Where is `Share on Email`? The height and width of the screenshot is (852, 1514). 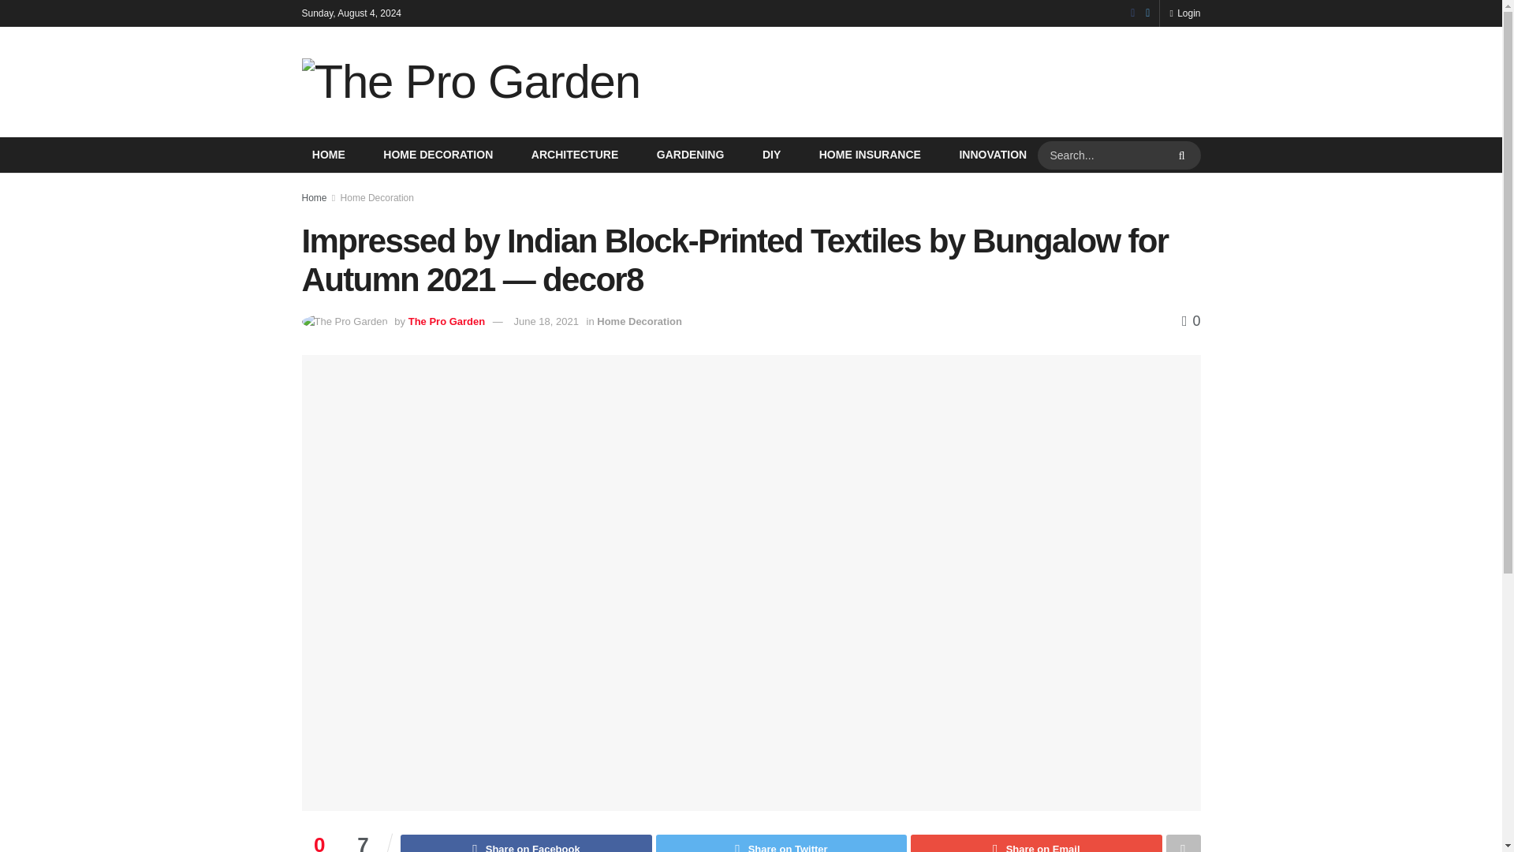
Share on Email is located at coordinates (1036, 843).